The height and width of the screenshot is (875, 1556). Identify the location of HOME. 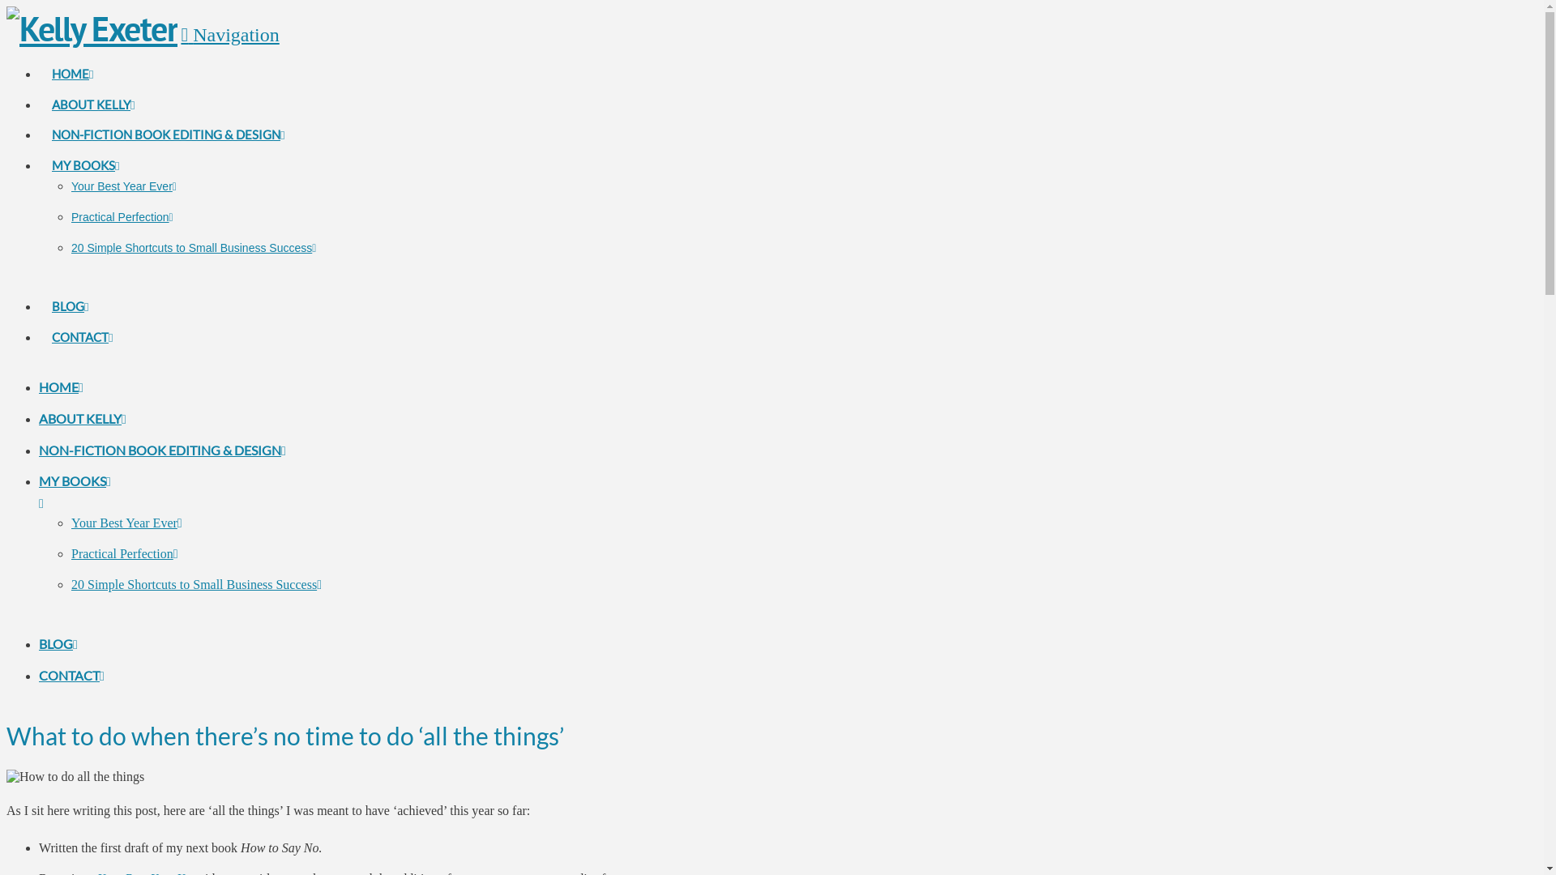
(73, 52).